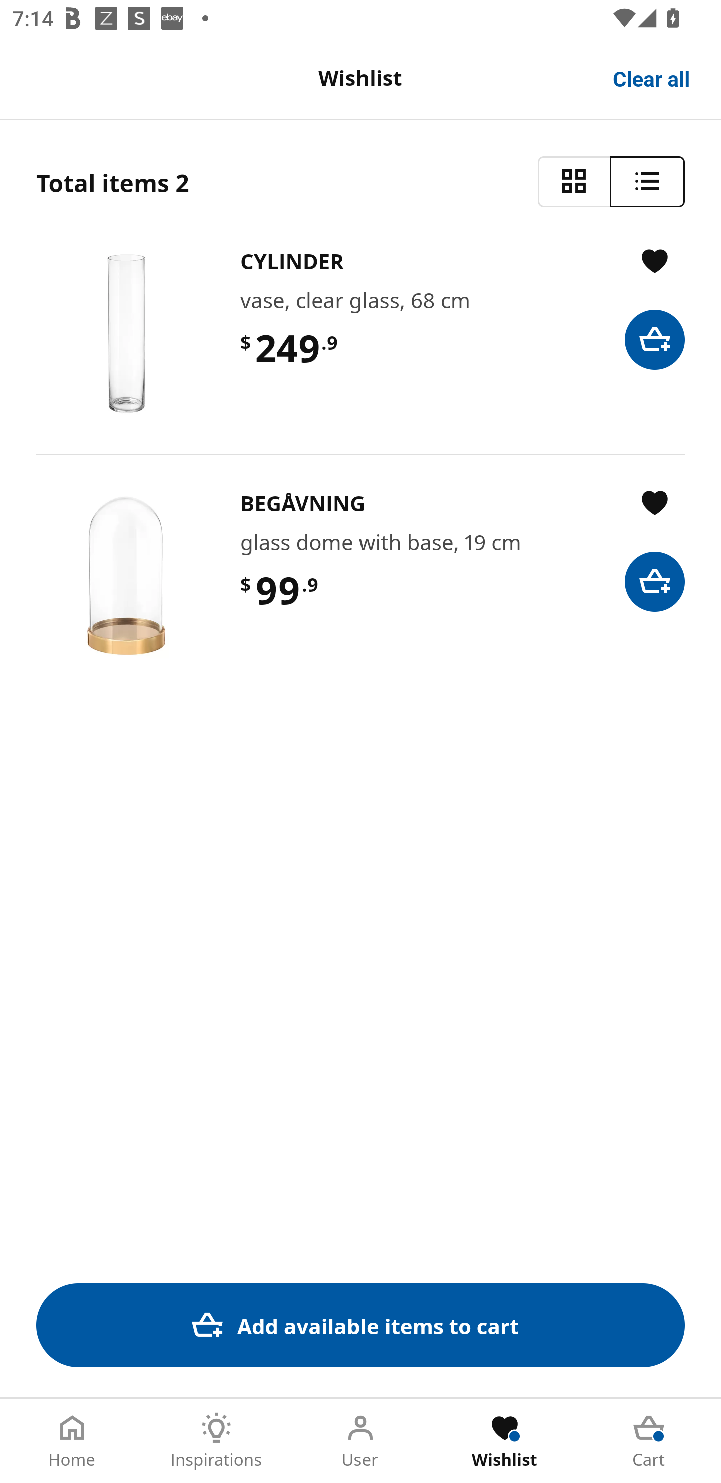 This screenshot has width=721, height=1483. I want to click on Wishlist
Tab 4 of 5, so click(505, 1441).